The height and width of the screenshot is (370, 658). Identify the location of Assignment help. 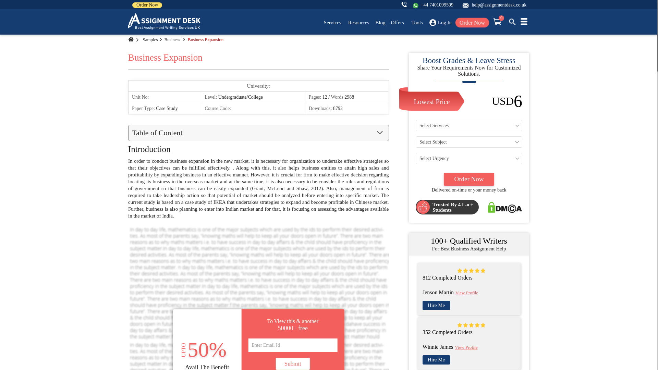
(164, 21).